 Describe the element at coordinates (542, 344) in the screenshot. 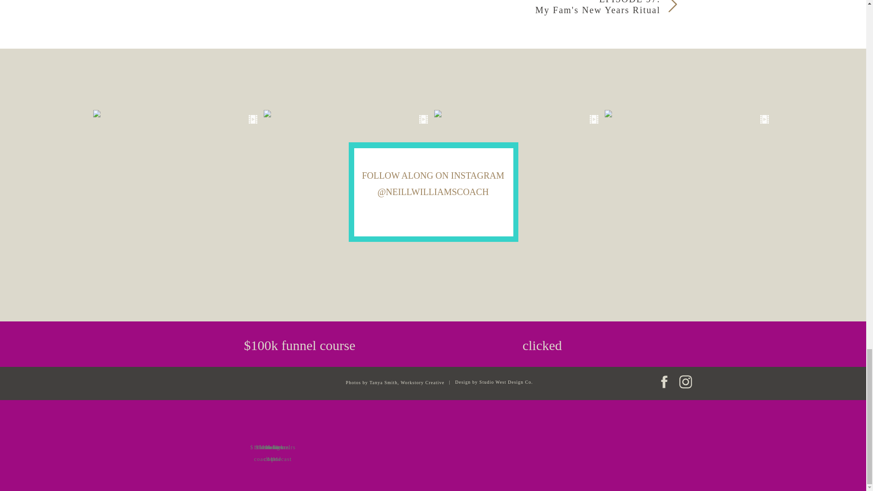

I see `clicked` at that location.